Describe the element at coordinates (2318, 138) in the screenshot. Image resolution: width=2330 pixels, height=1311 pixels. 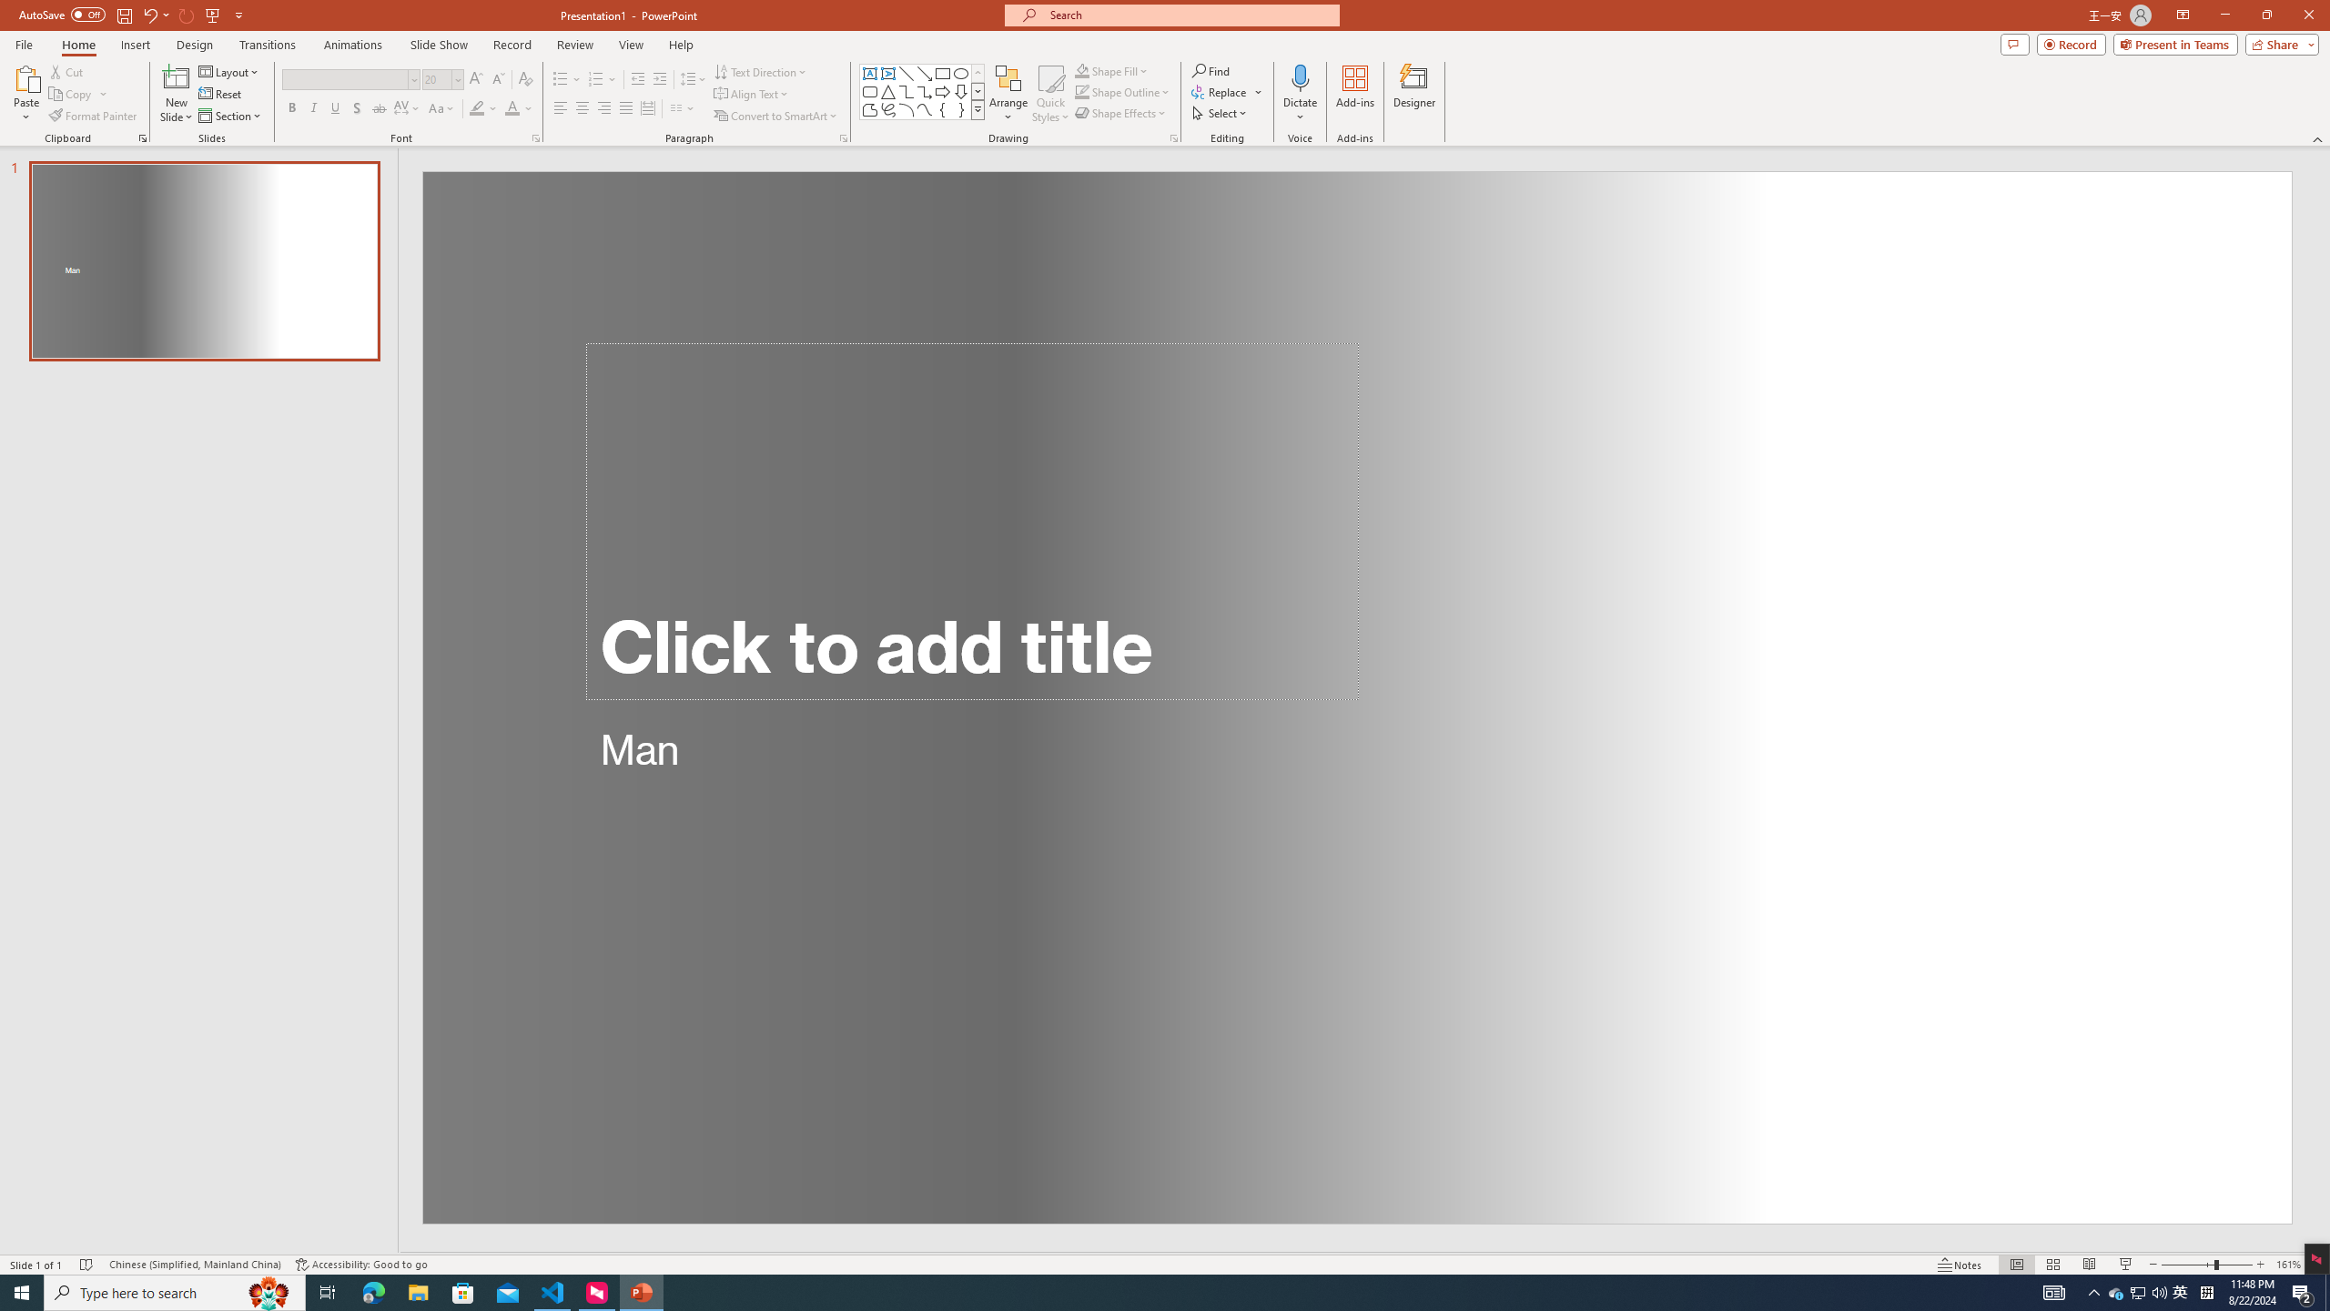
I see `Collapse the Ribbon` at that location.